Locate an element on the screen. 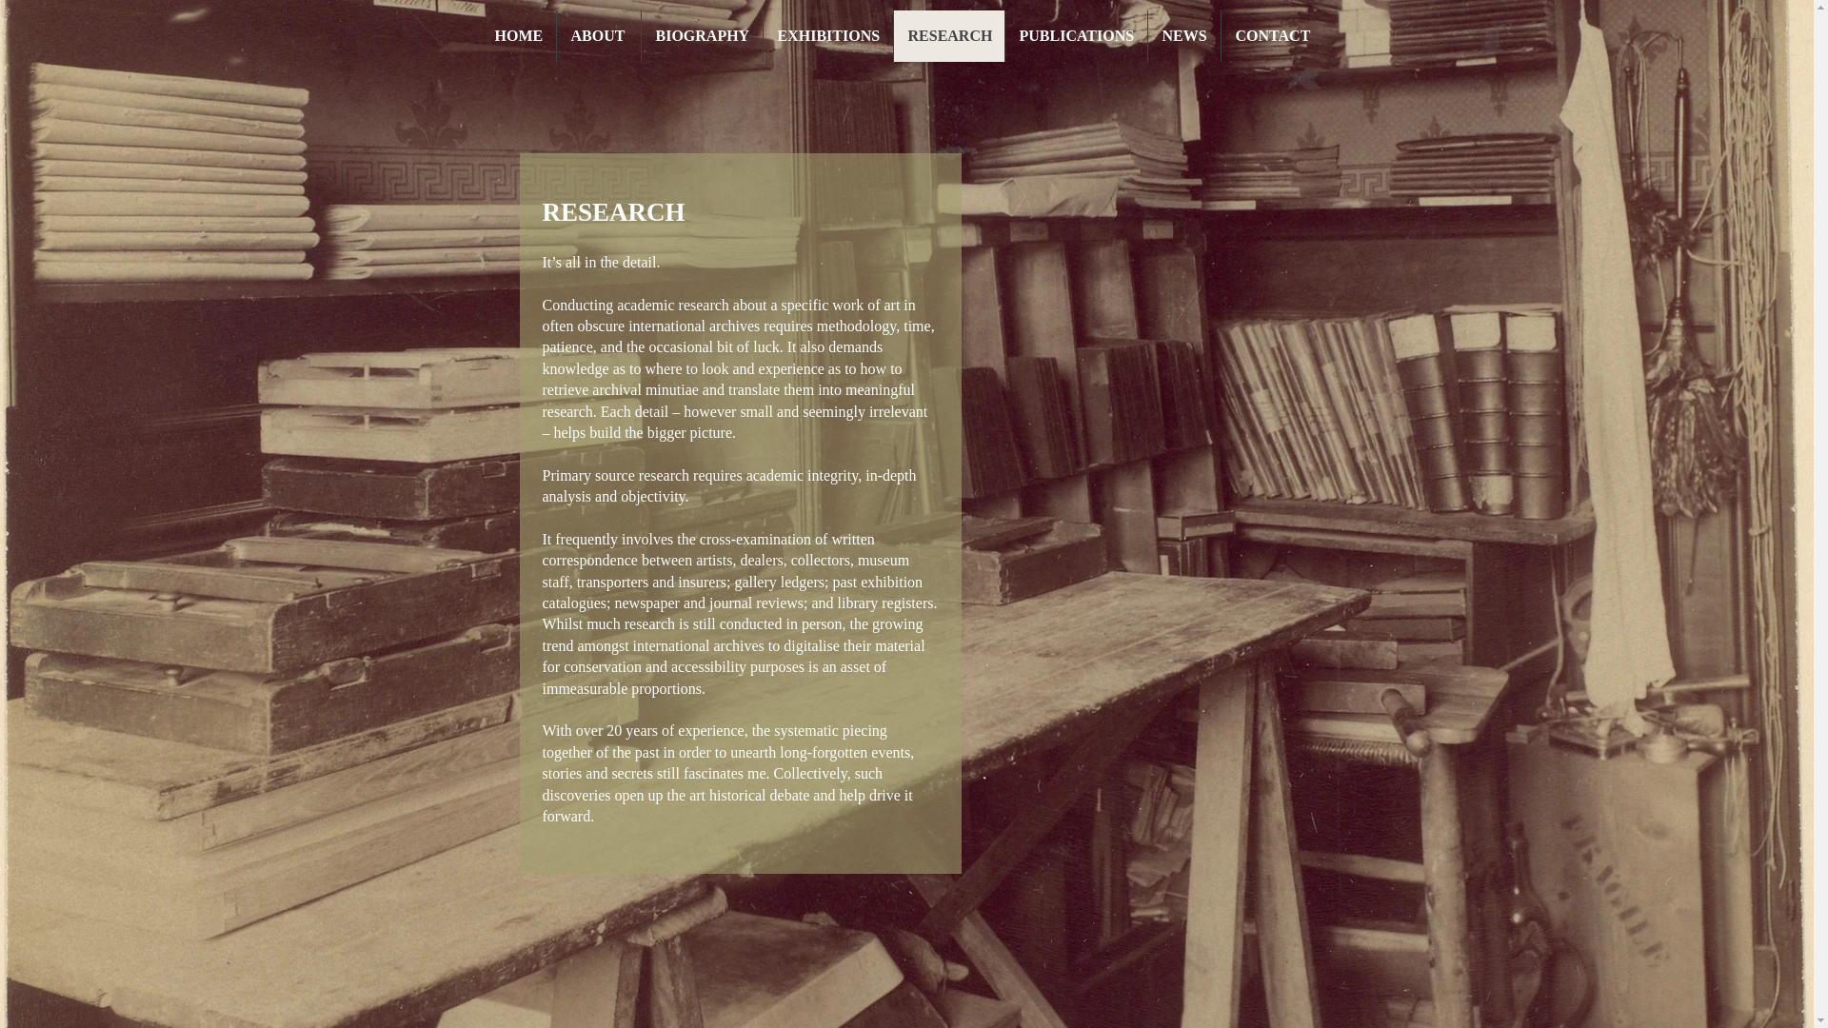 The width and height of the screenshot is (1828, 1028). EXHIBITIONS is located at coordinates (826, 35).